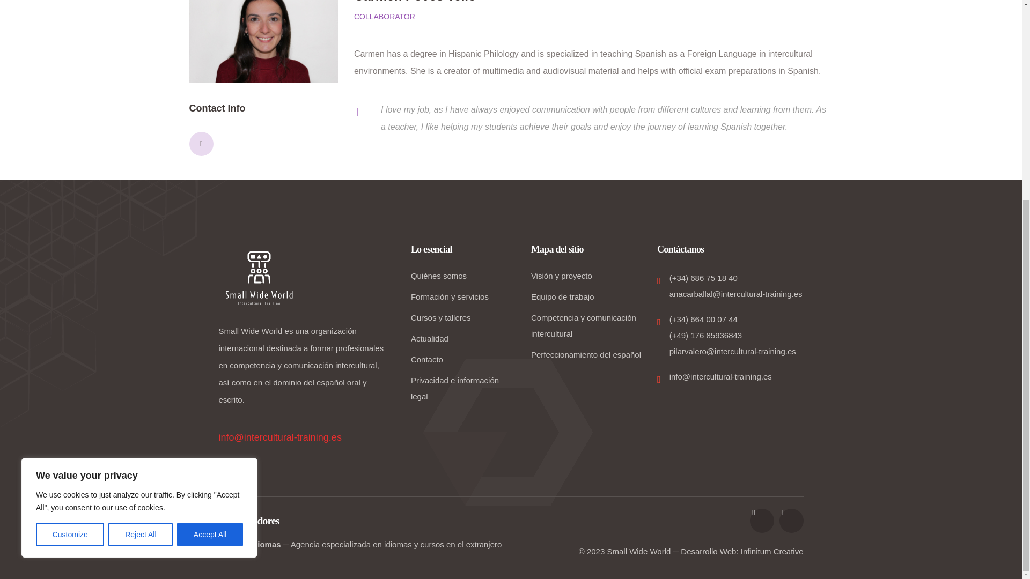 The image size is (1030, 579). What do you see at coordinates (210, 235) in the screenshot?
I see `Accept All` at bounding box center [210, 235].